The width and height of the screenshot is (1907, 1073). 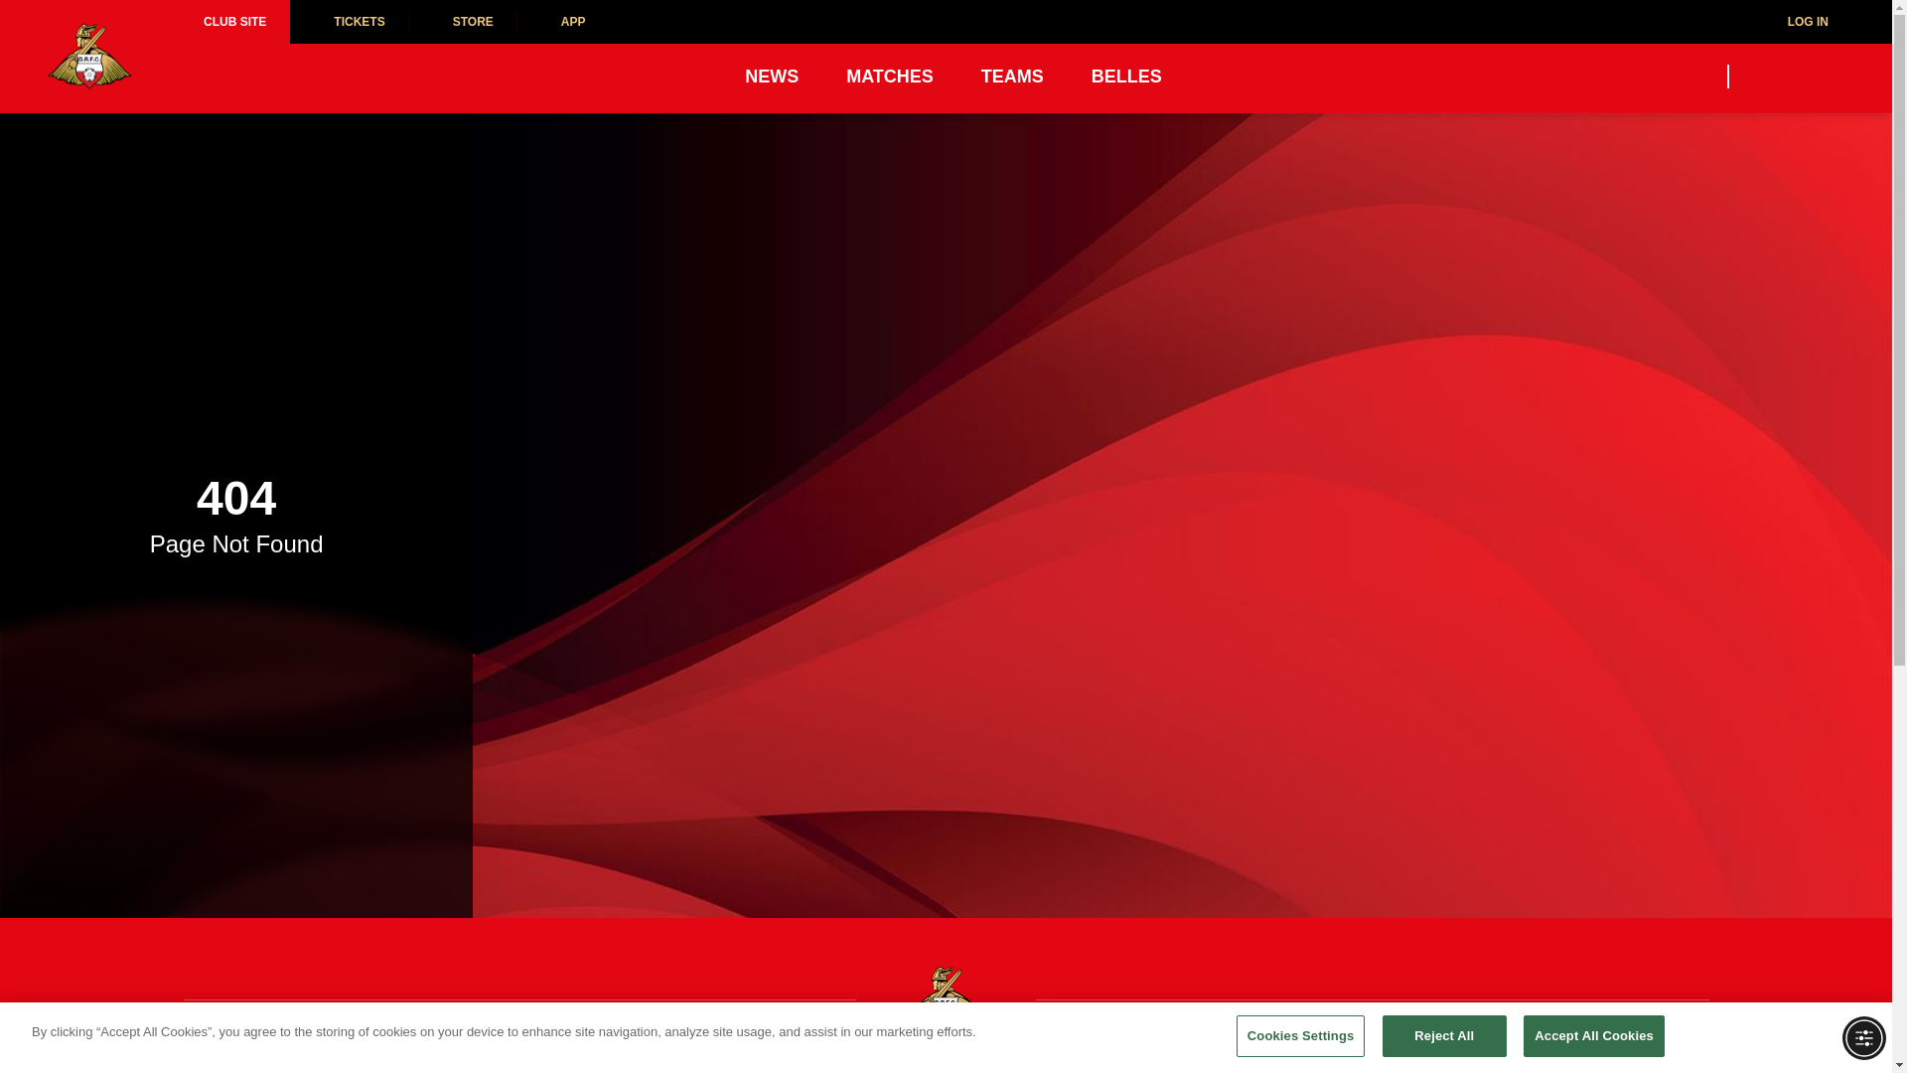 What do you see at coordinates (234, 22) in the screenshot?
I see `CLUB SITE` at bounding box center [234, 22].